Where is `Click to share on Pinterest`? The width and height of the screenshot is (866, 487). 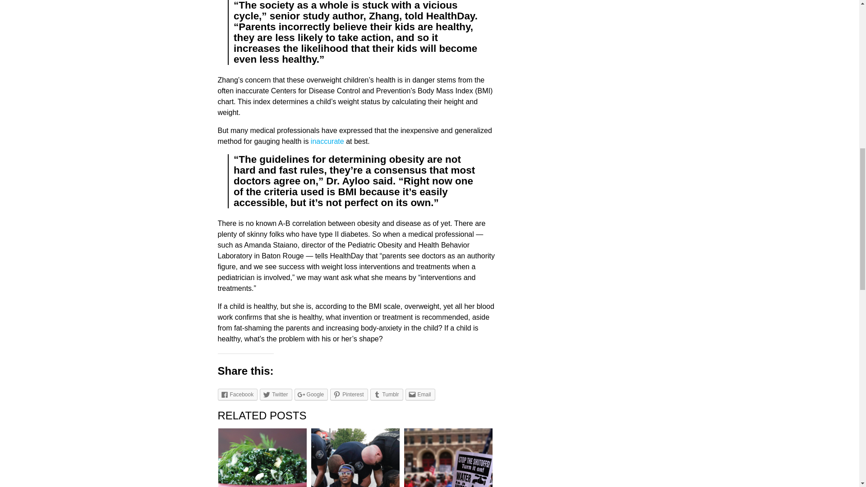 Click to share on Pinterest is located at coordinates (348, 394).